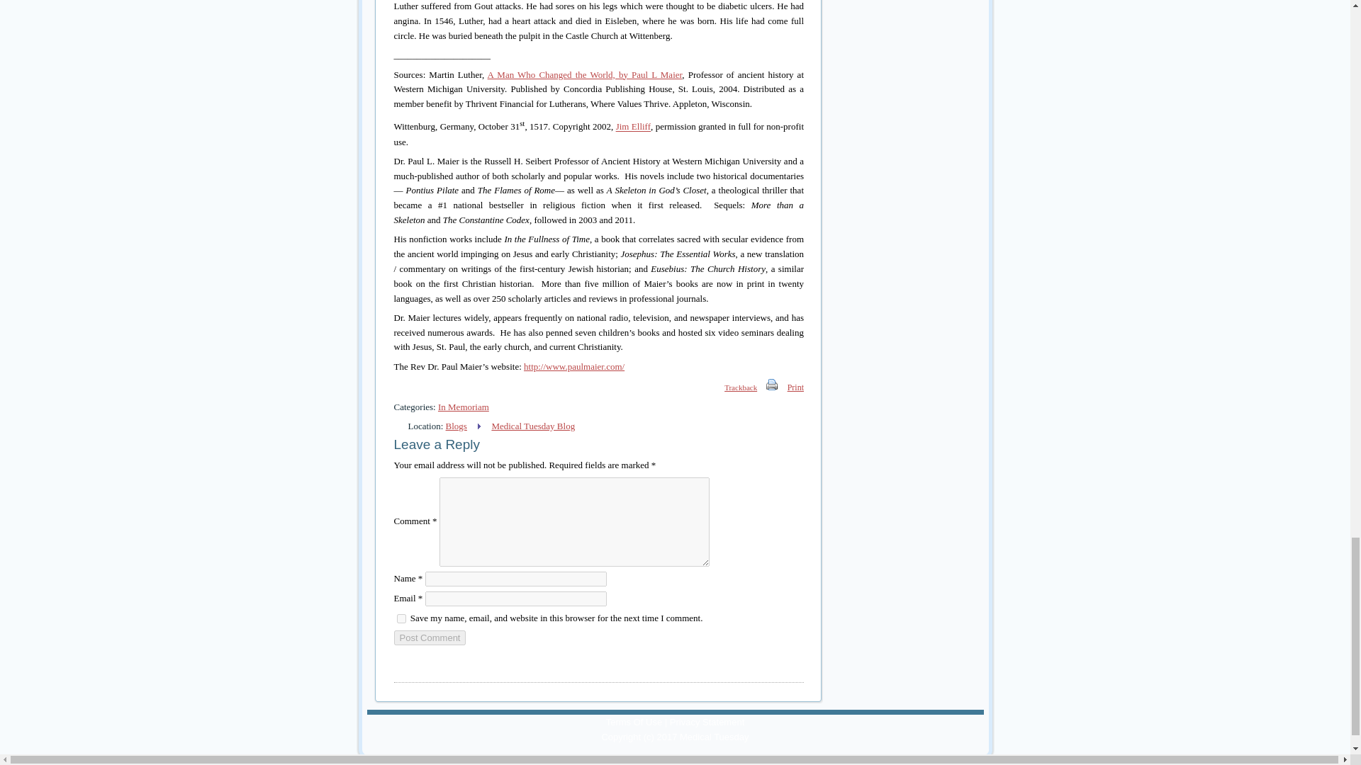 This screenshot has width=1361, height=765. What do you see at coordinates (772, 387) in the screenshot?
I see `Print` at bounding box center [772, 387].